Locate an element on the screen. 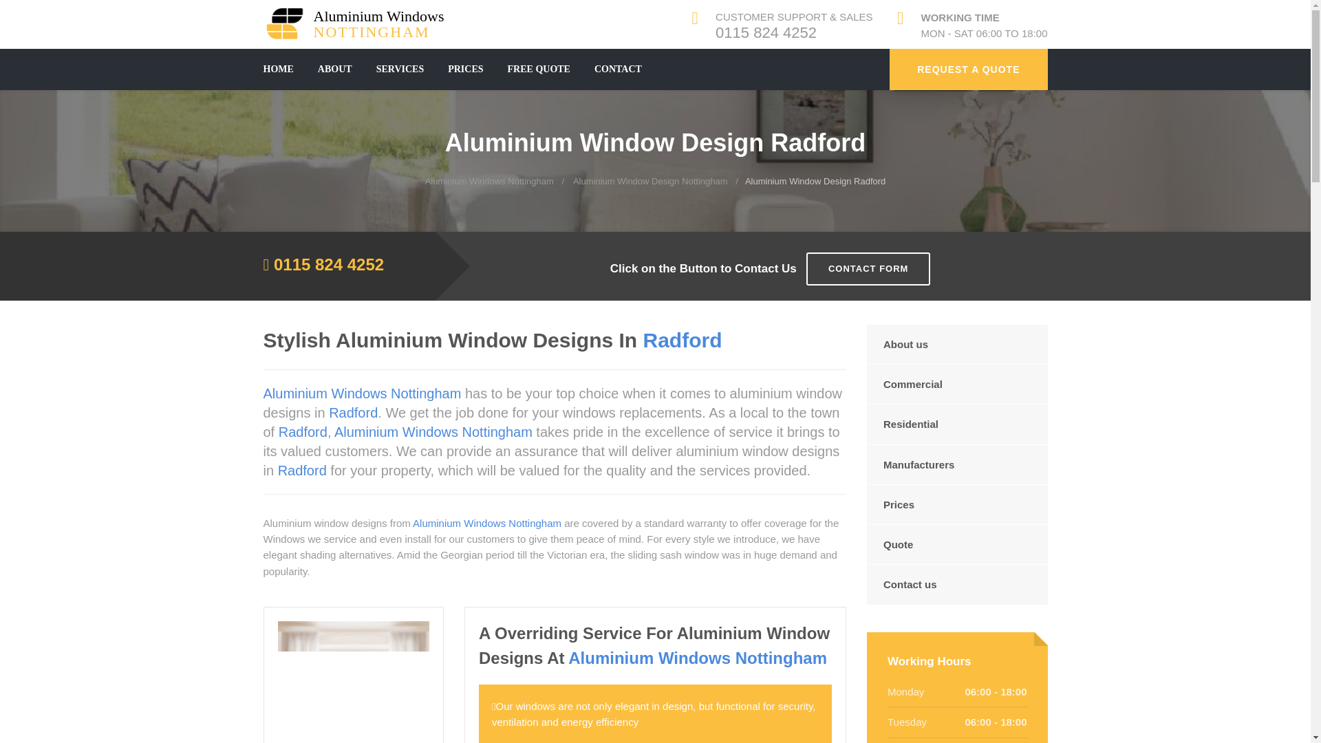 This screenshot has width=1321, height=743. Aluminium Windows Nottingham is located at coordinates (359, 23).